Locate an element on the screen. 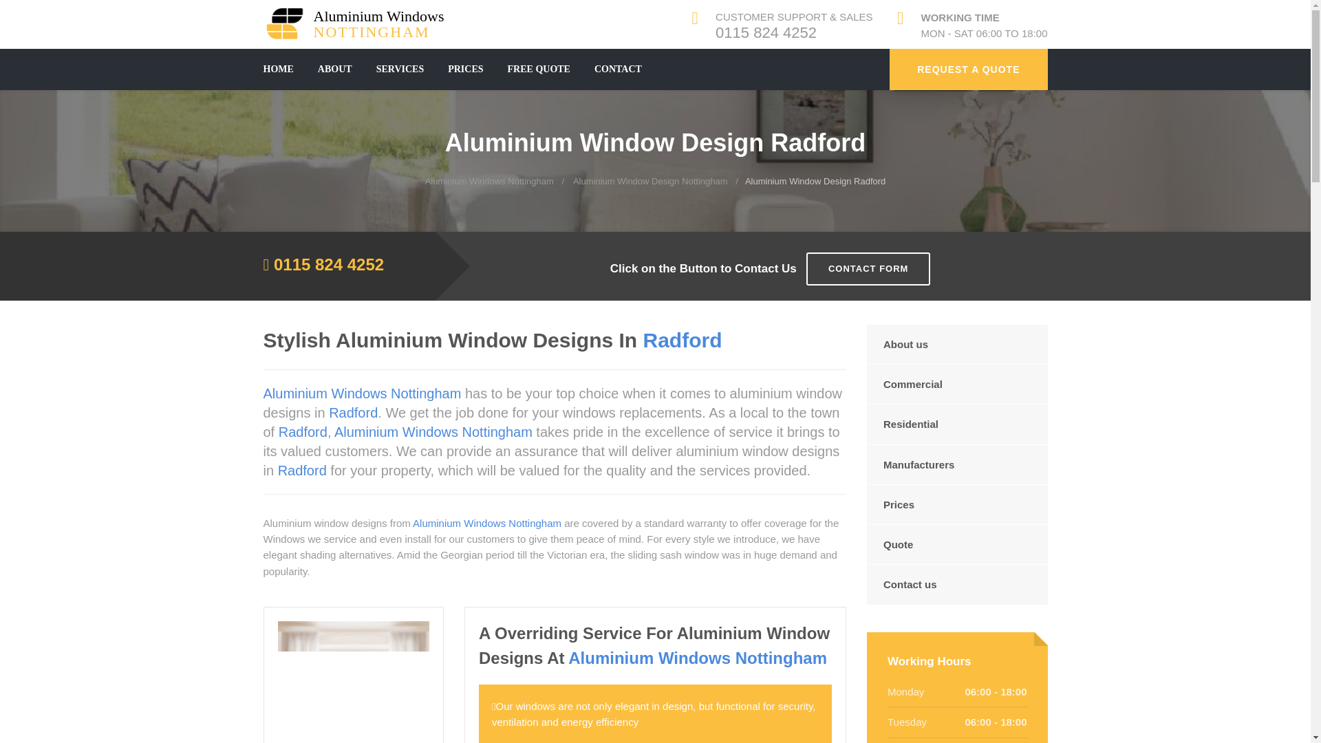 This screenshot has width=1321, height=743. Aluminium Windows Nottingham is located at coordinates (359, 23).